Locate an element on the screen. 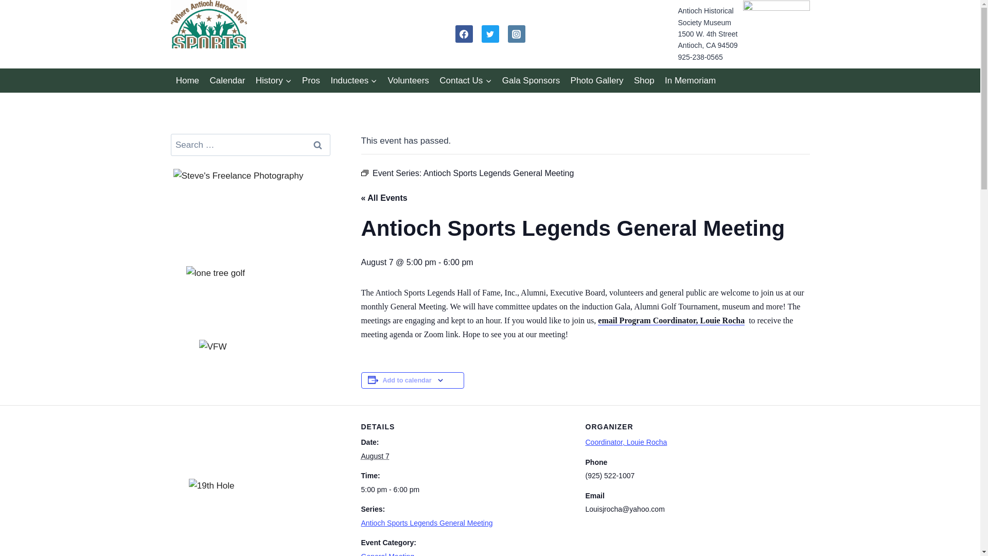  Pros is located at coordinates (311, 80).